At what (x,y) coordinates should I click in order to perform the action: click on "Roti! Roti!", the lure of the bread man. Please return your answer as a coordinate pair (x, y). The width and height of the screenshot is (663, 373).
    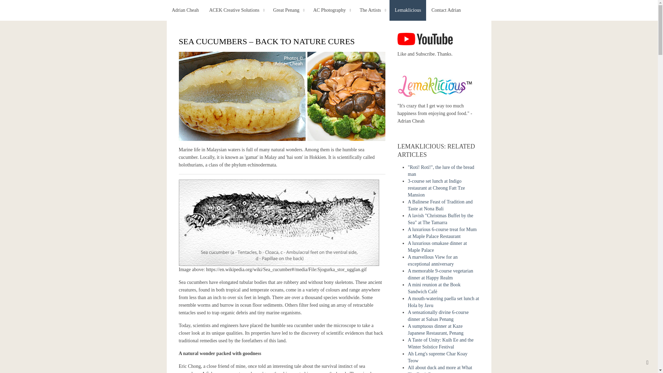
    Looking at the image, I should click on (441, 171).